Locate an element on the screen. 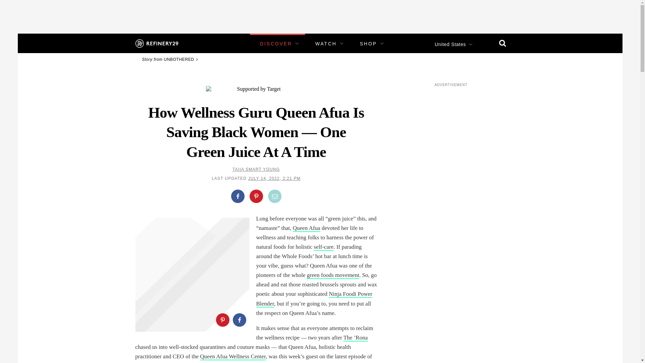  Share by Email is located at coordinates (275, 196).